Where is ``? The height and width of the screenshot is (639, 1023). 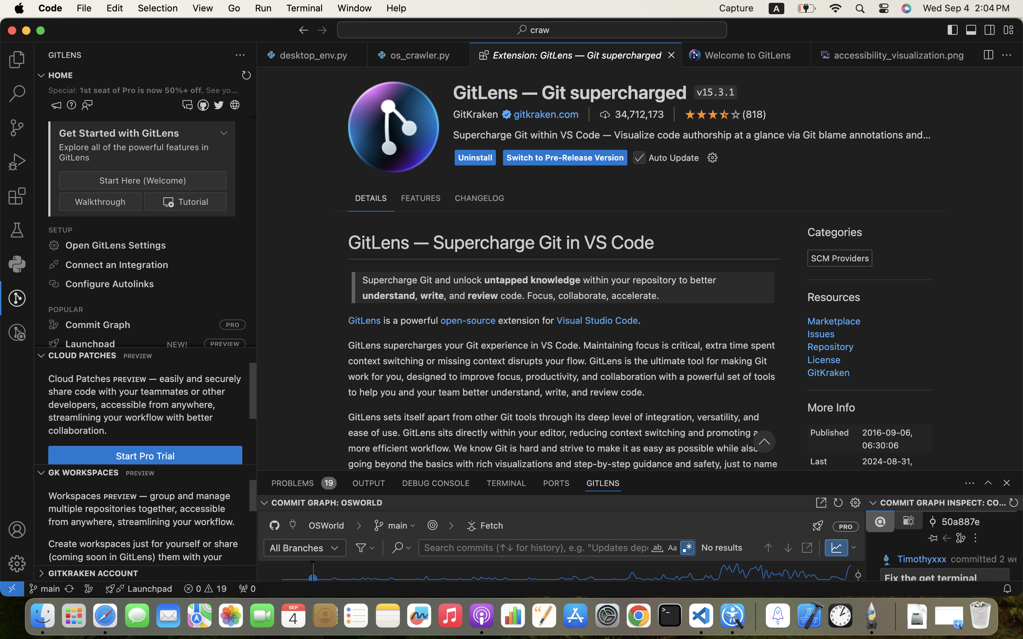
 is located at coordinates (657, 548).